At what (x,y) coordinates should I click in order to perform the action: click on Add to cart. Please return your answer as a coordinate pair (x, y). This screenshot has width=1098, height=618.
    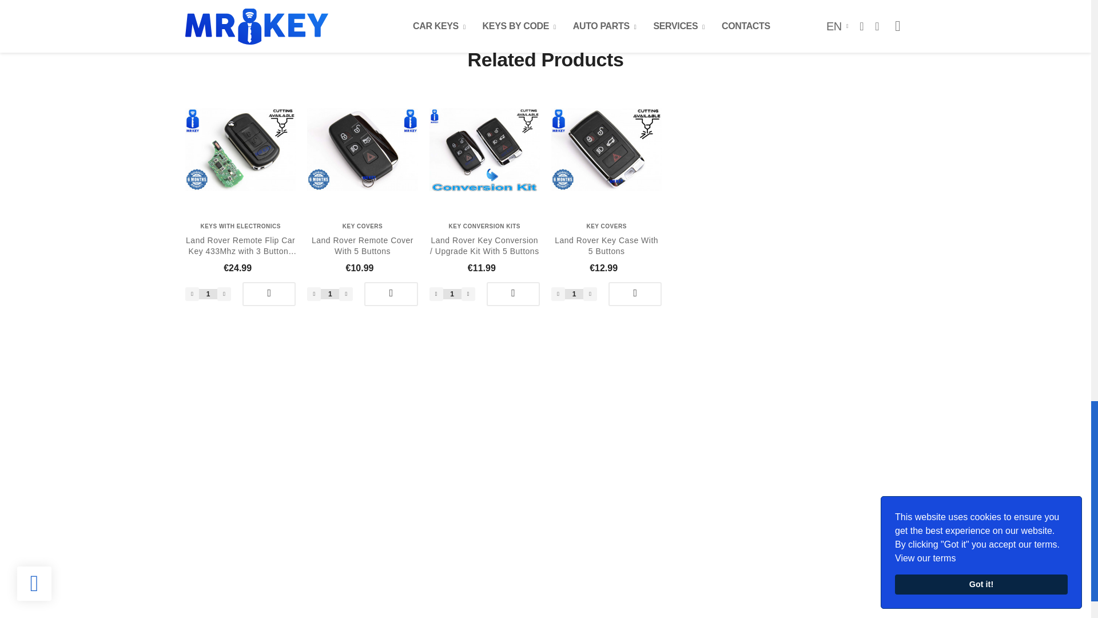
    Looking at the image, I should click on (269, 294).